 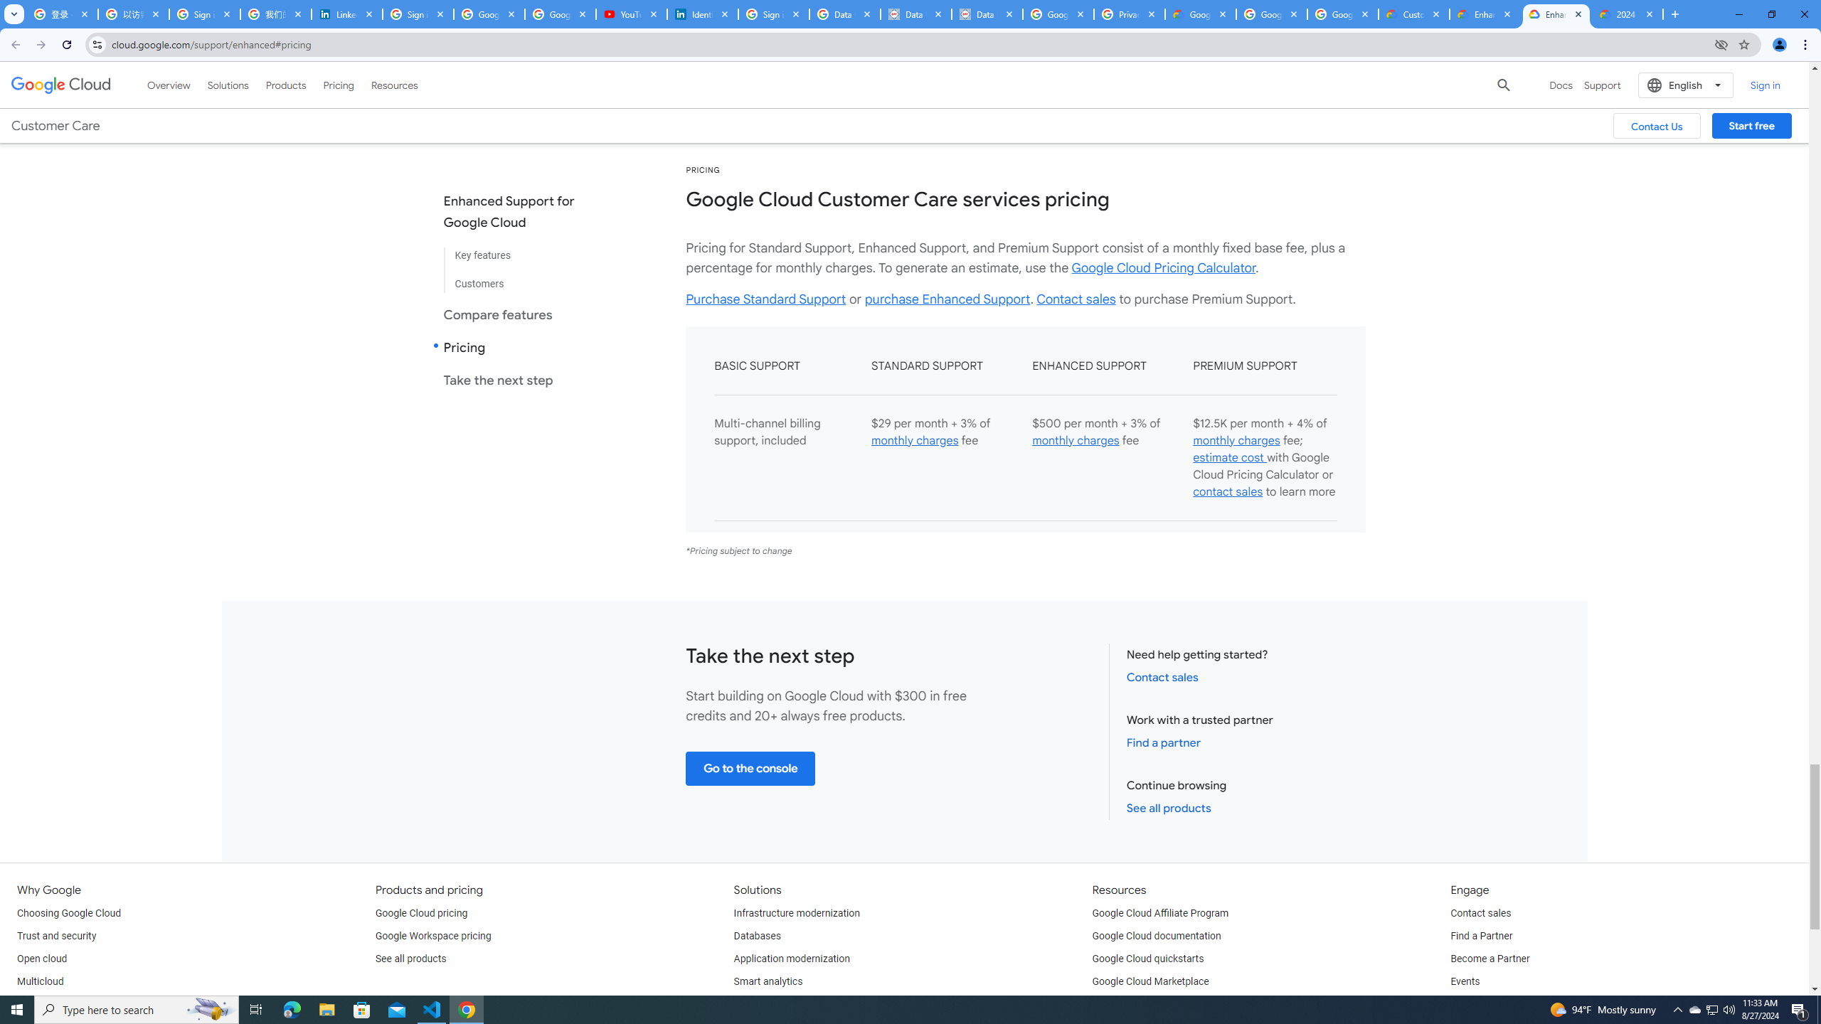 I want to click on Application modernization, so click(x=792, y=959).